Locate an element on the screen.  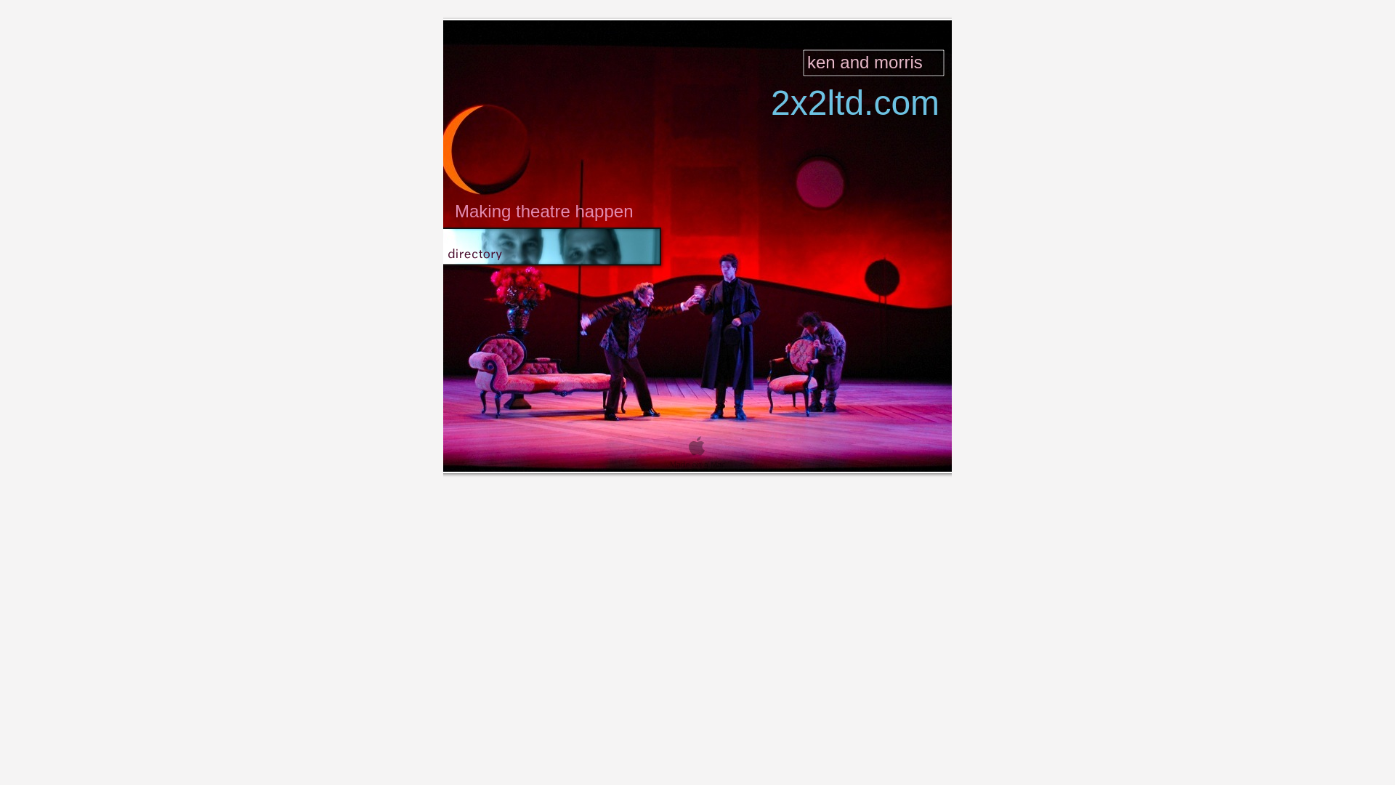
Gallery is located at coordinates (709, 25).